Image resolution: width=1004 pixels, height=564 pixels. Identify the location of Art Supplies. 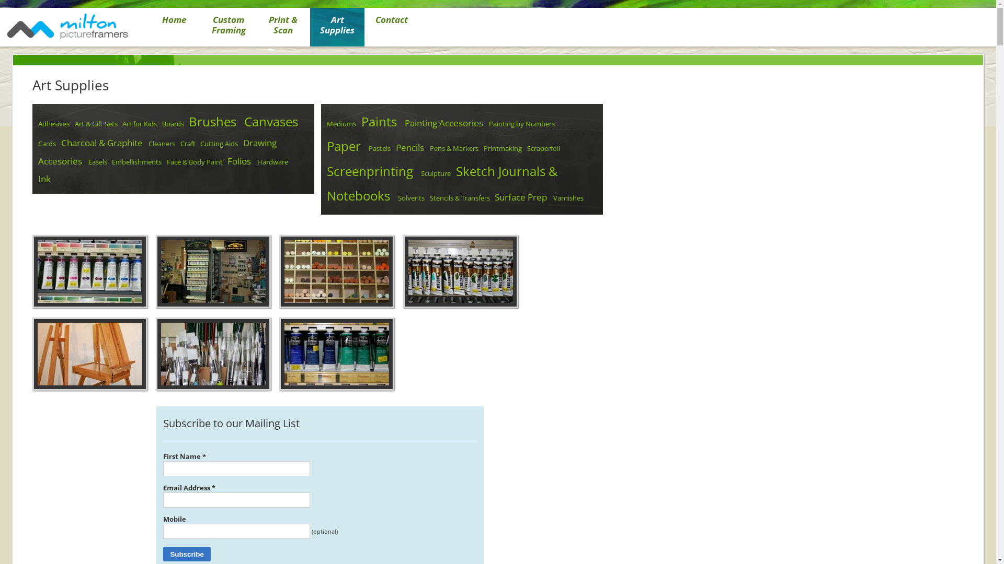
(337, 29).